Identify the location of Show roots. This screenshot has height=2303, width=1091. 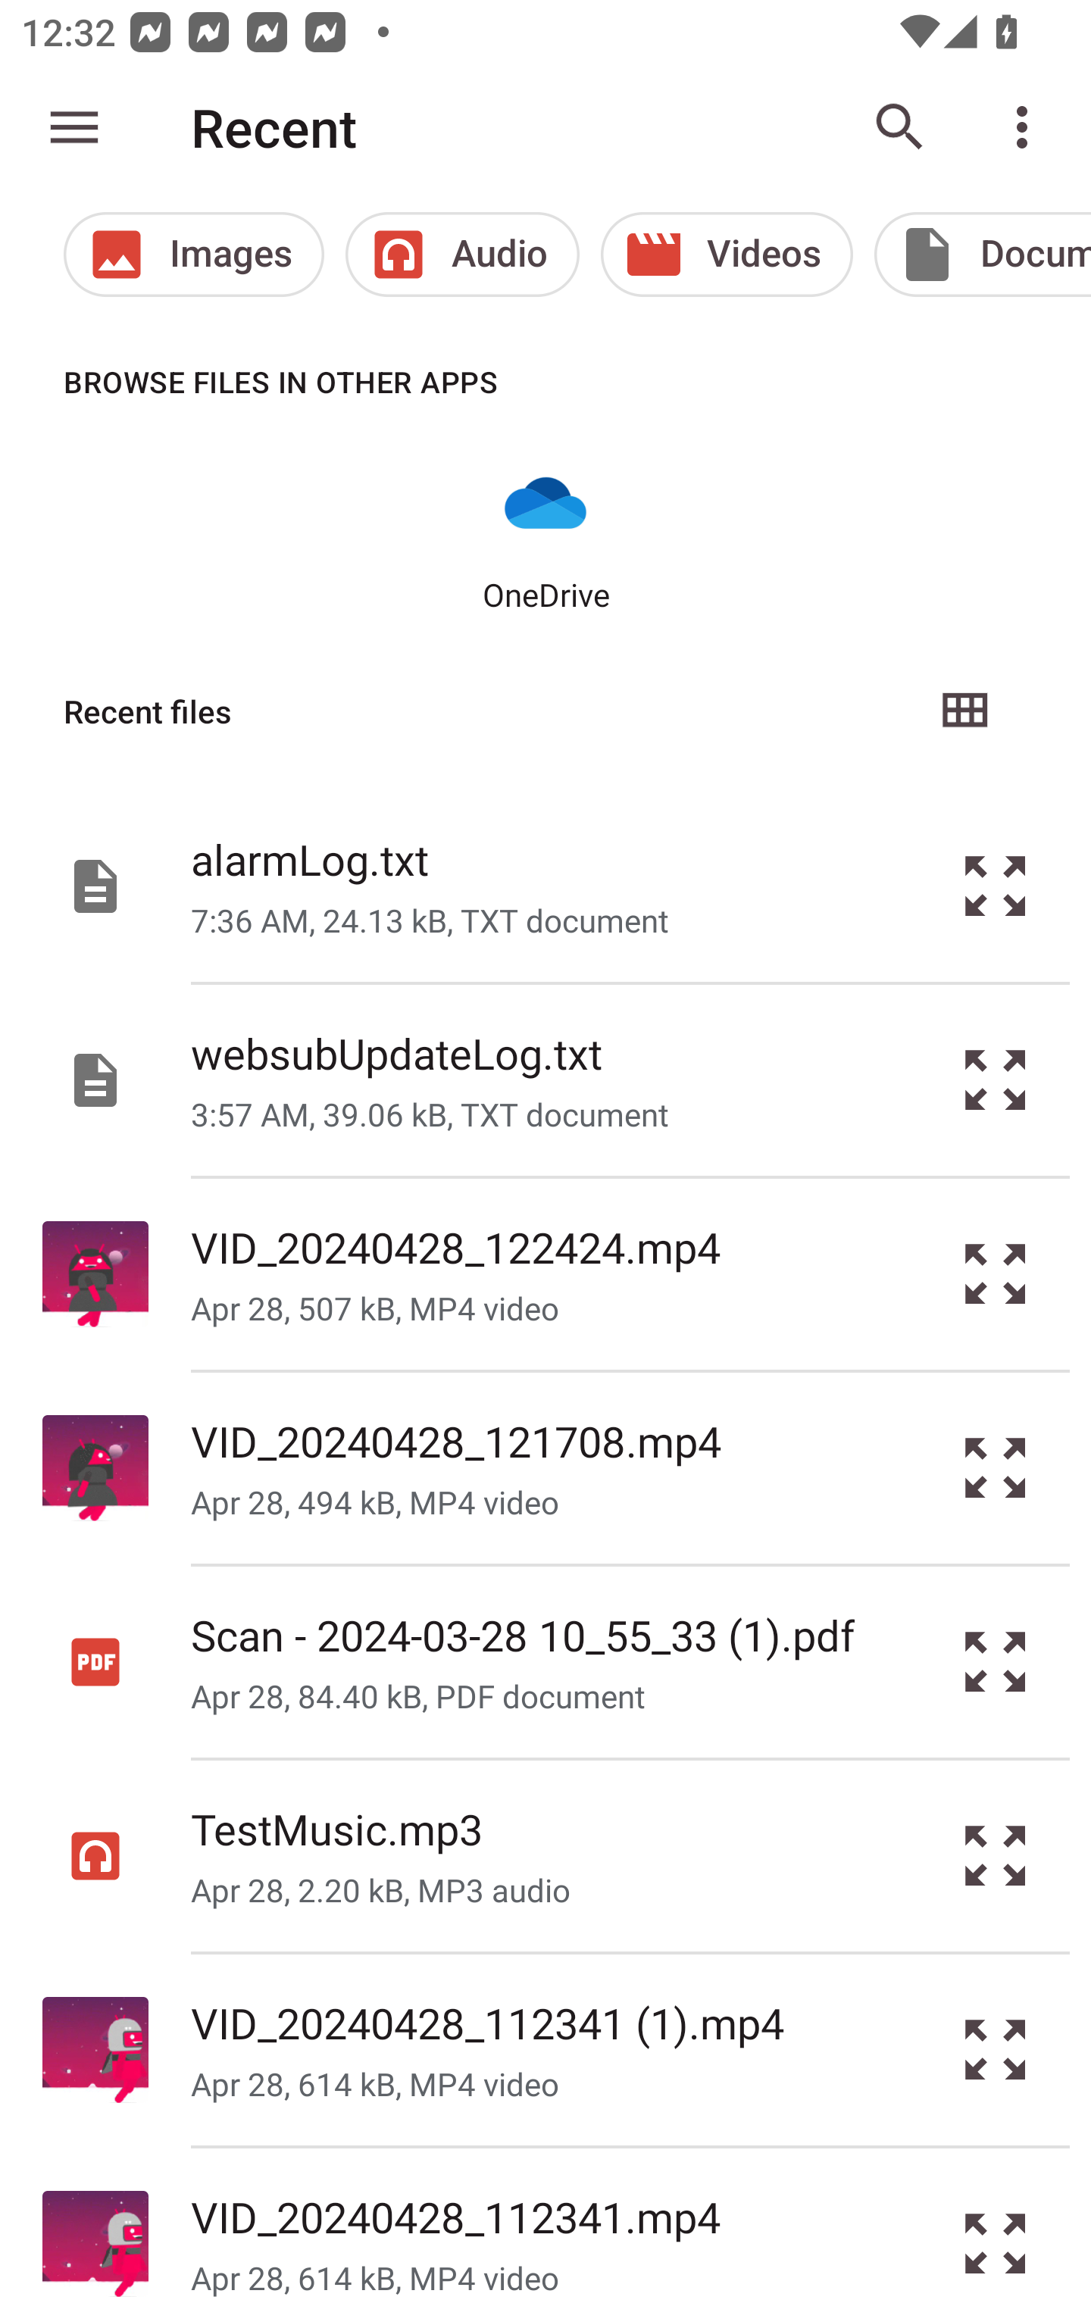
(74, 127).